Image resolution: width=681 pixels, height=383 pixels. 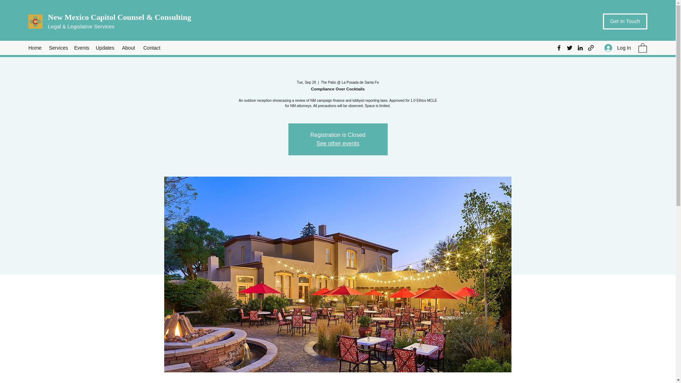 What do you see at coordinates (58, 48) in the screenshot?
I see `Services` at bounding box center [58, 48].